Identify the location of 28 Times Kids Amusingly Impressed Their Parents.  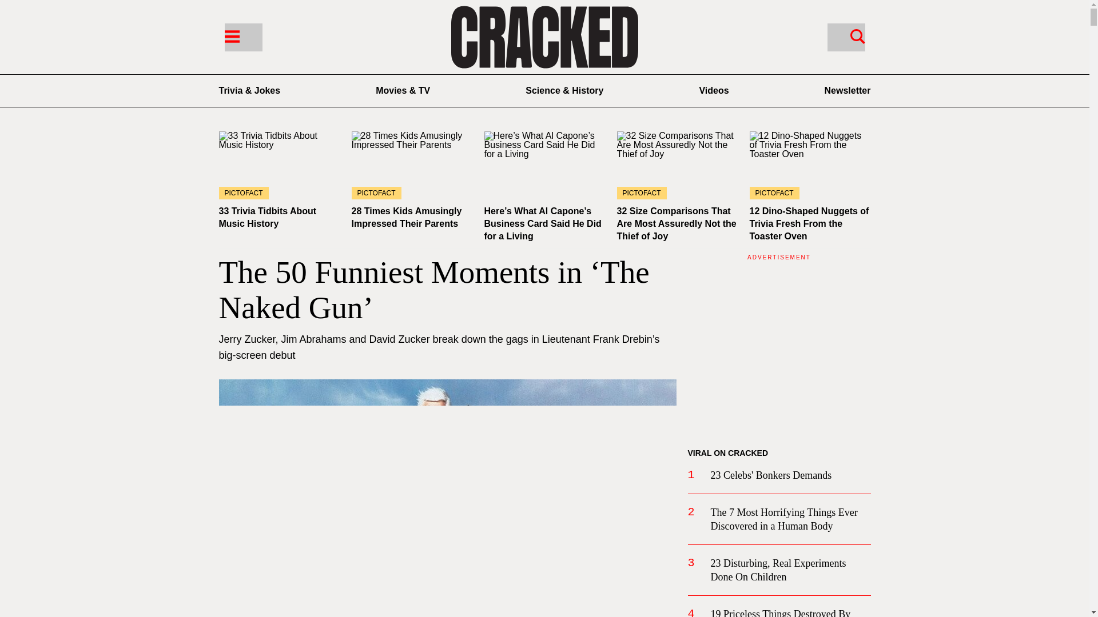
(406, 217).